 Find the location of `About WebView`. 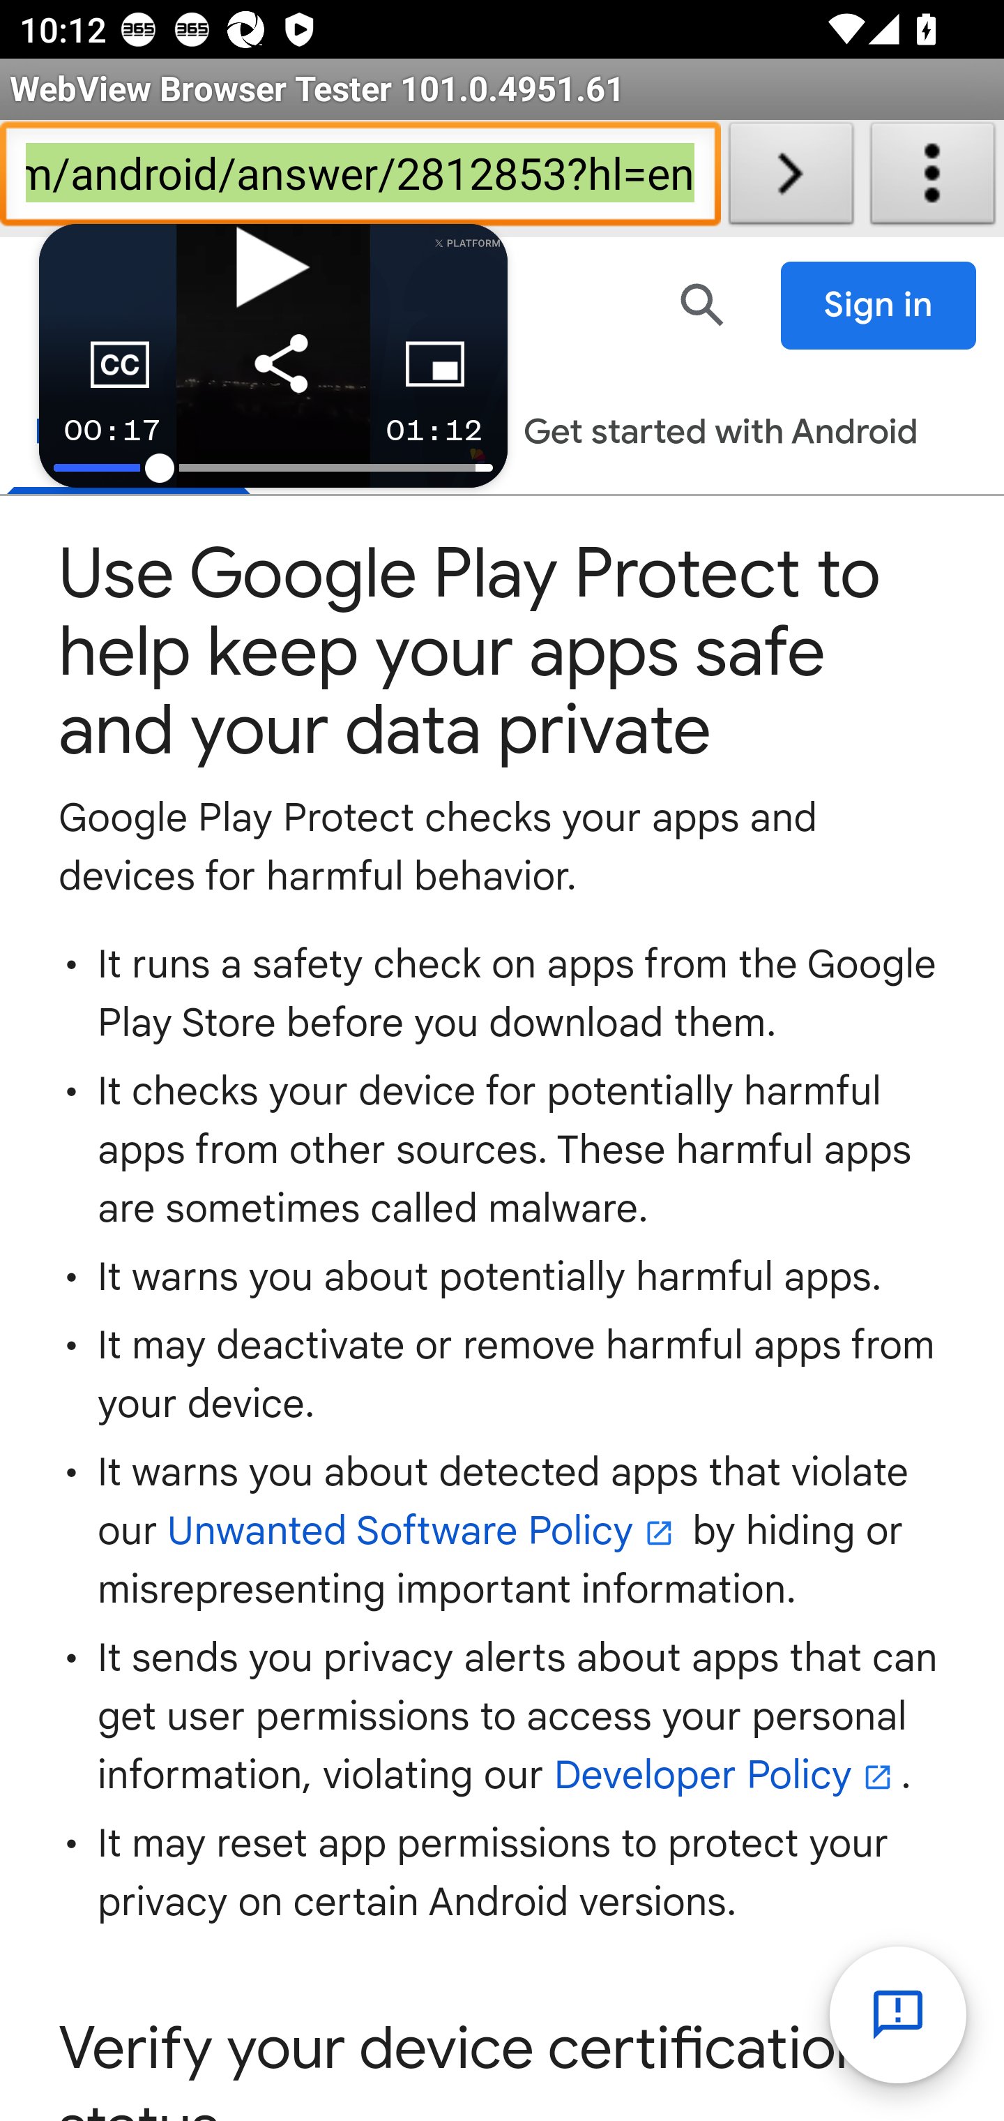

About WebView is located at coordinates (933, 179).